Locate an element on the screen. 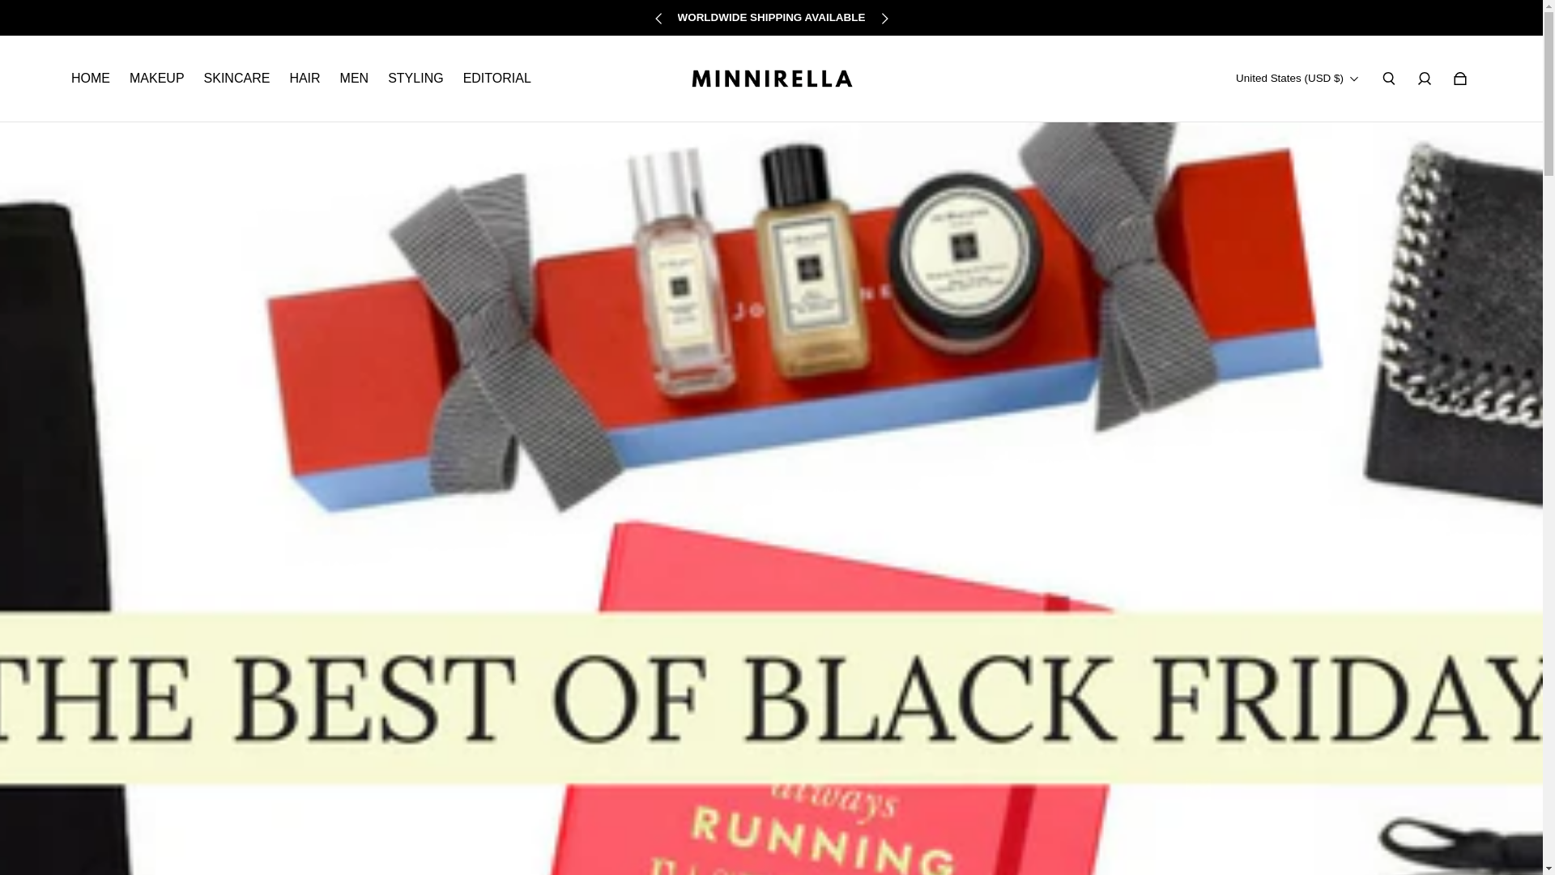  MEN is located at coordinates (355, 78).